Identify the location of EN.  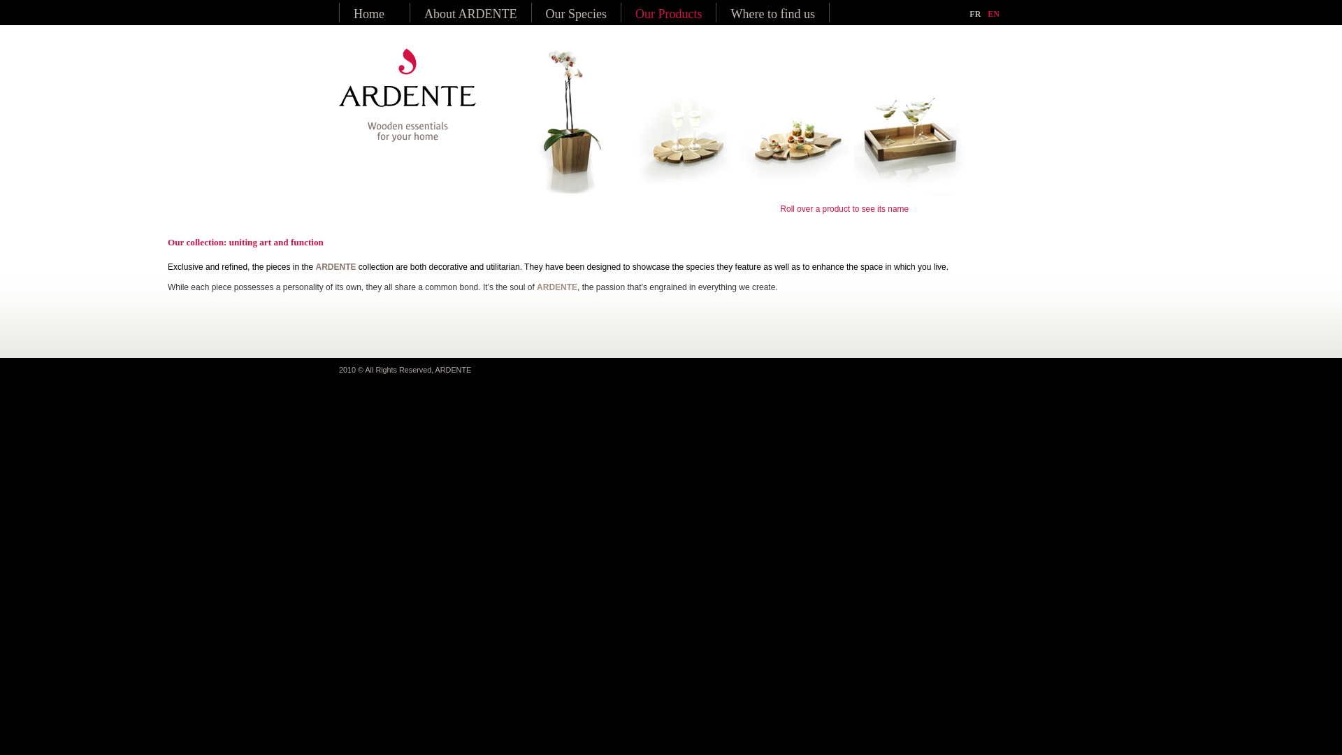
(994, 14).